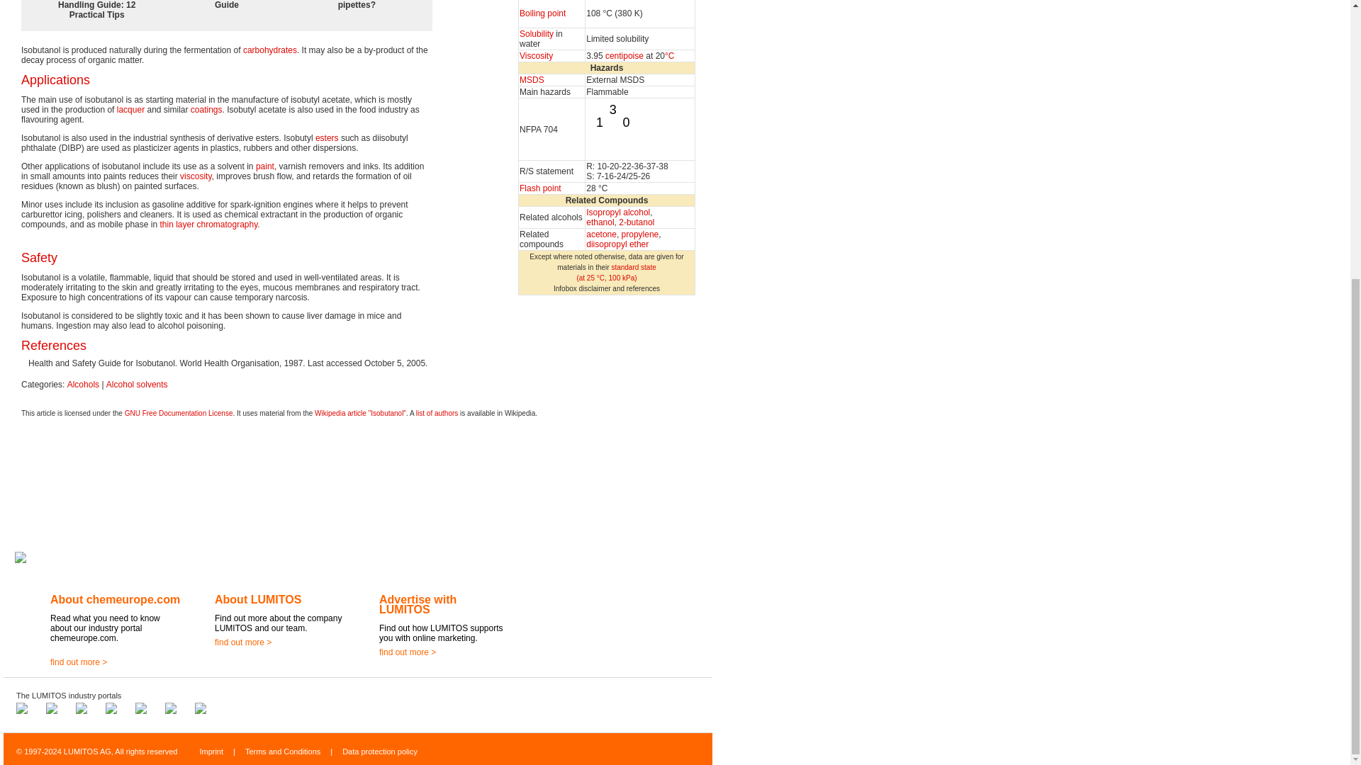 The height and width of the screenshot is (765, 1361). Describe the element at coordinates (601, 234) in the screenshot. I see `acetone` at that location.